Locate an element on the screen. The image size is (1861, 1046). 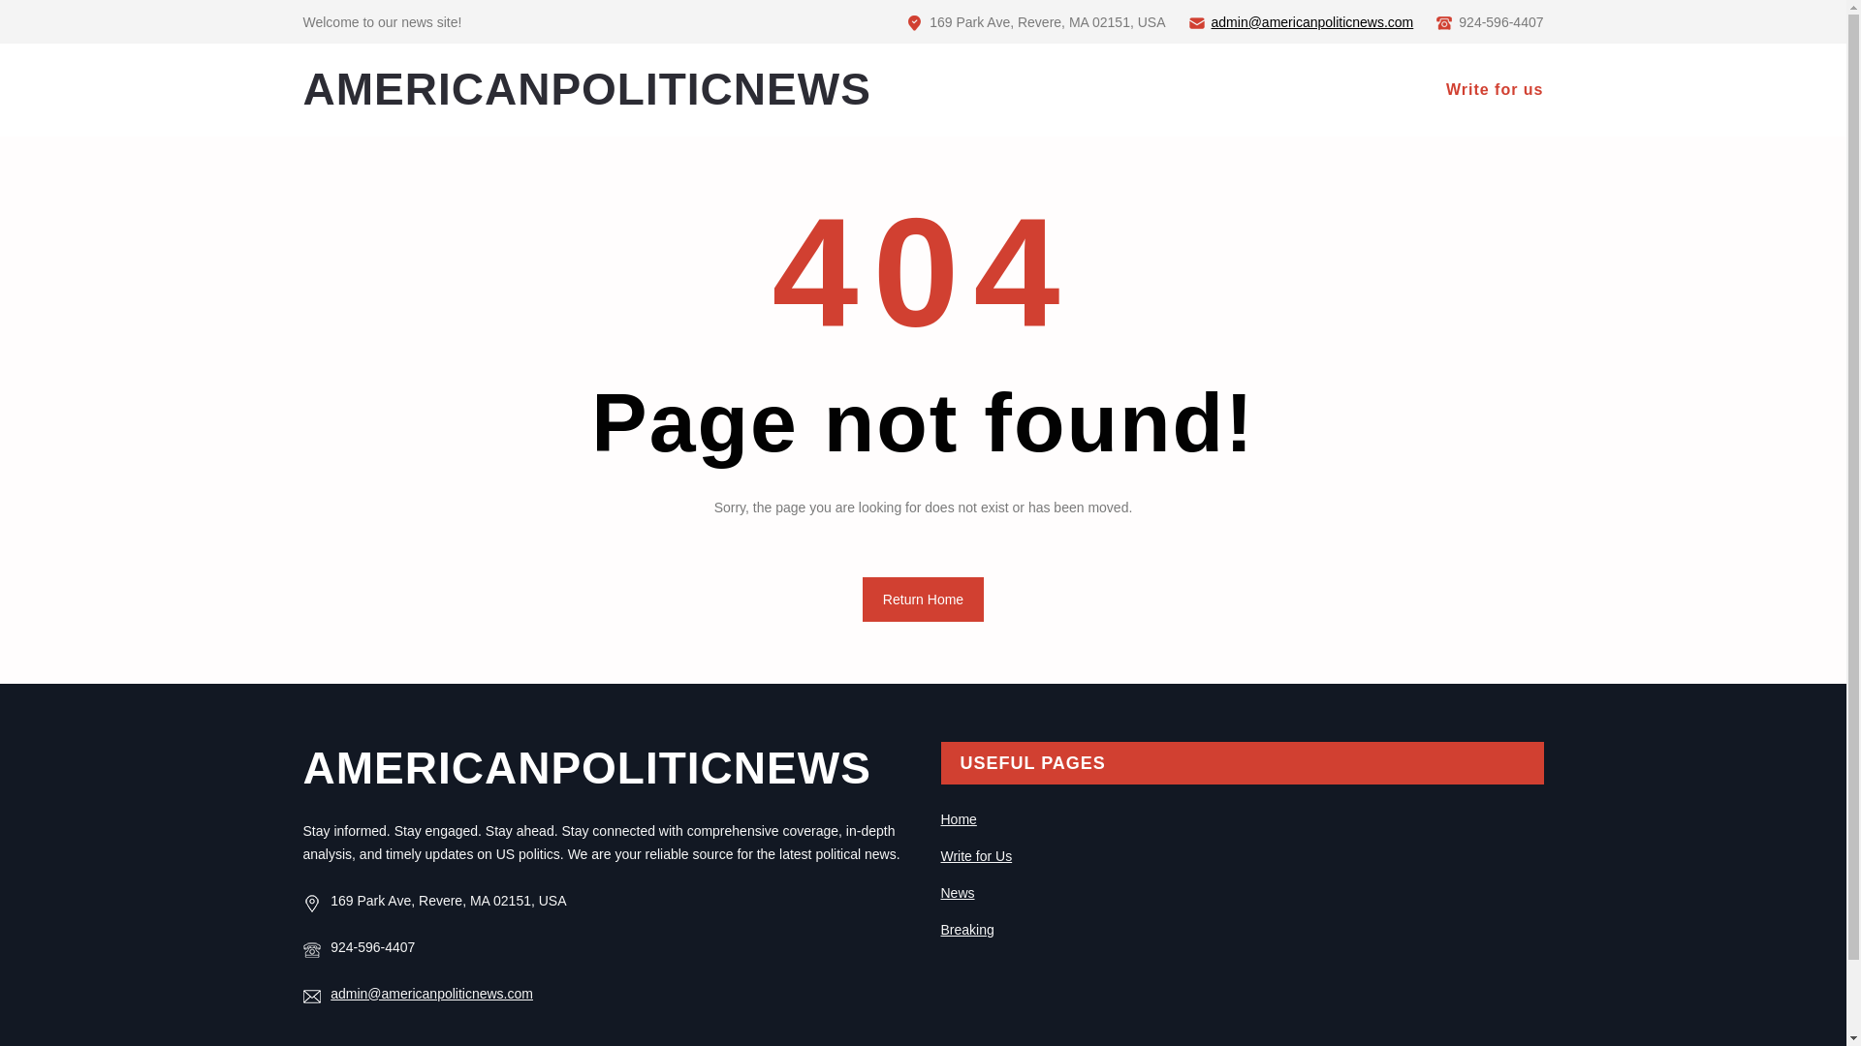
AMERICANPOLITICNEWS is located at coordinates (585, 88).